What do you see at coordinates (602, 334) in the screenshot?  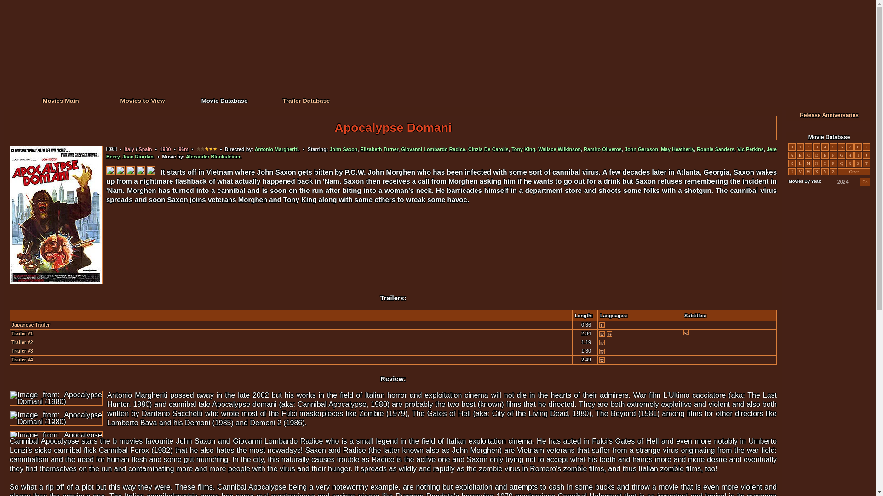 I see `English` at bounding box center [602, 334].